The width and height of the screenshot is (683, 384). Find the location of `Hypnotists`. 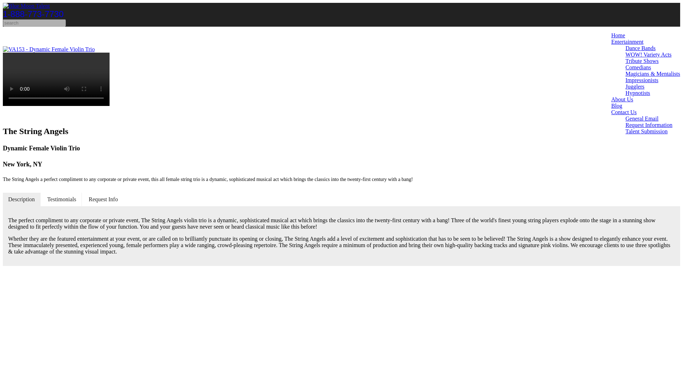

Hypnotists is located at coordinates (637, 93).